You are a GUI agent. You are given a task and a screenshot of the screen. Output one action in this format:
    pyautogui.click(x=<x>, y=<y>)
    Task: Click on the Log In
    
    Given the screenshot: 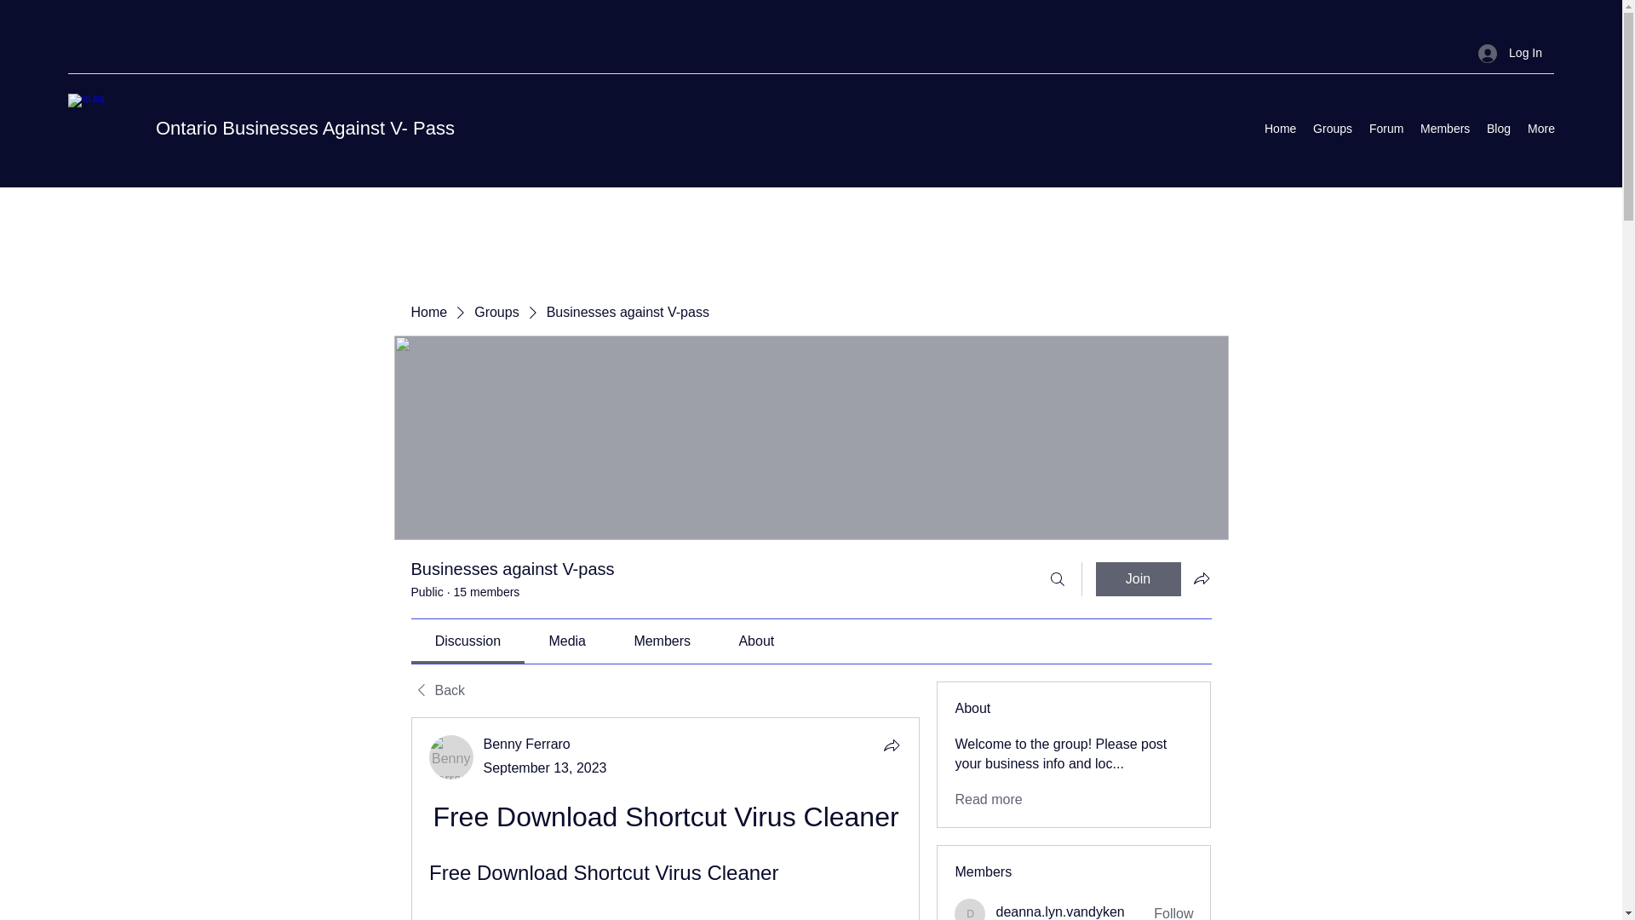 What is the action you would take?
    pyautogui.click(x=1511, y=53)
    